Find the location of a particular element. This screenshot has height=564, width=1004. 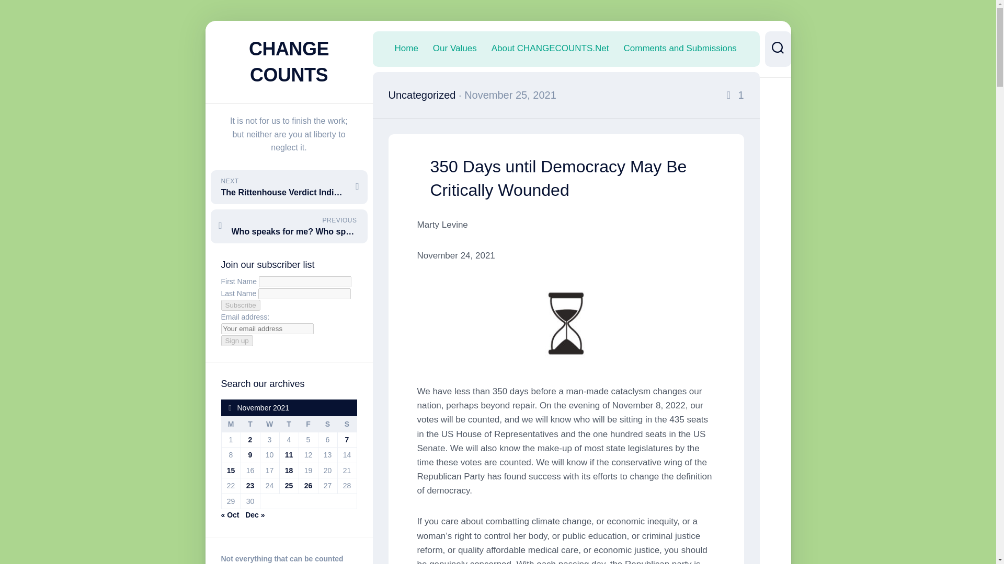

Sign up is located at coordinates (327, 425).